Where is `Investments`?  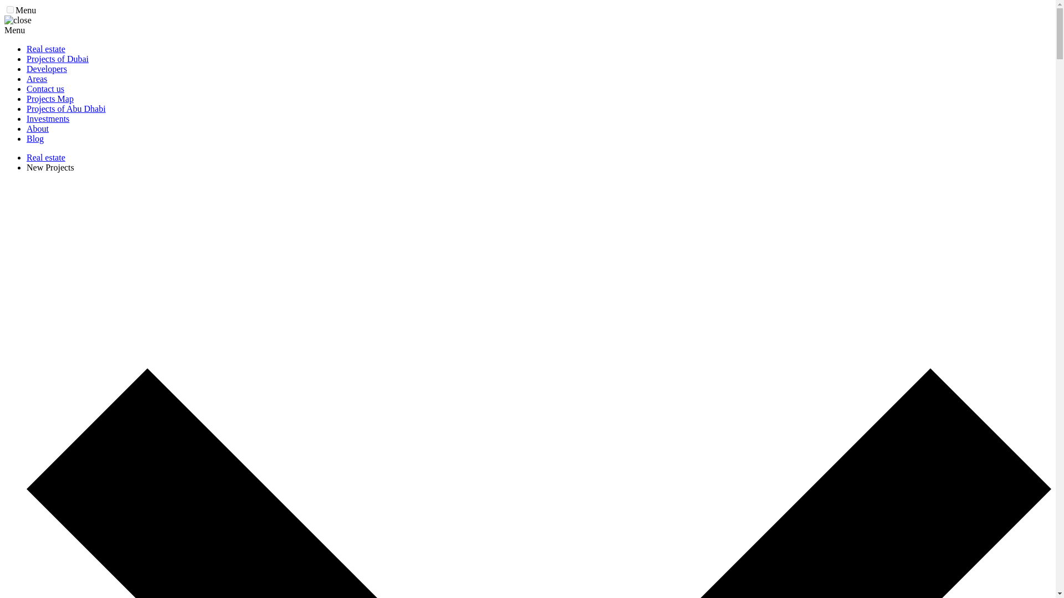 Investments is located at coordinates (48, 118).